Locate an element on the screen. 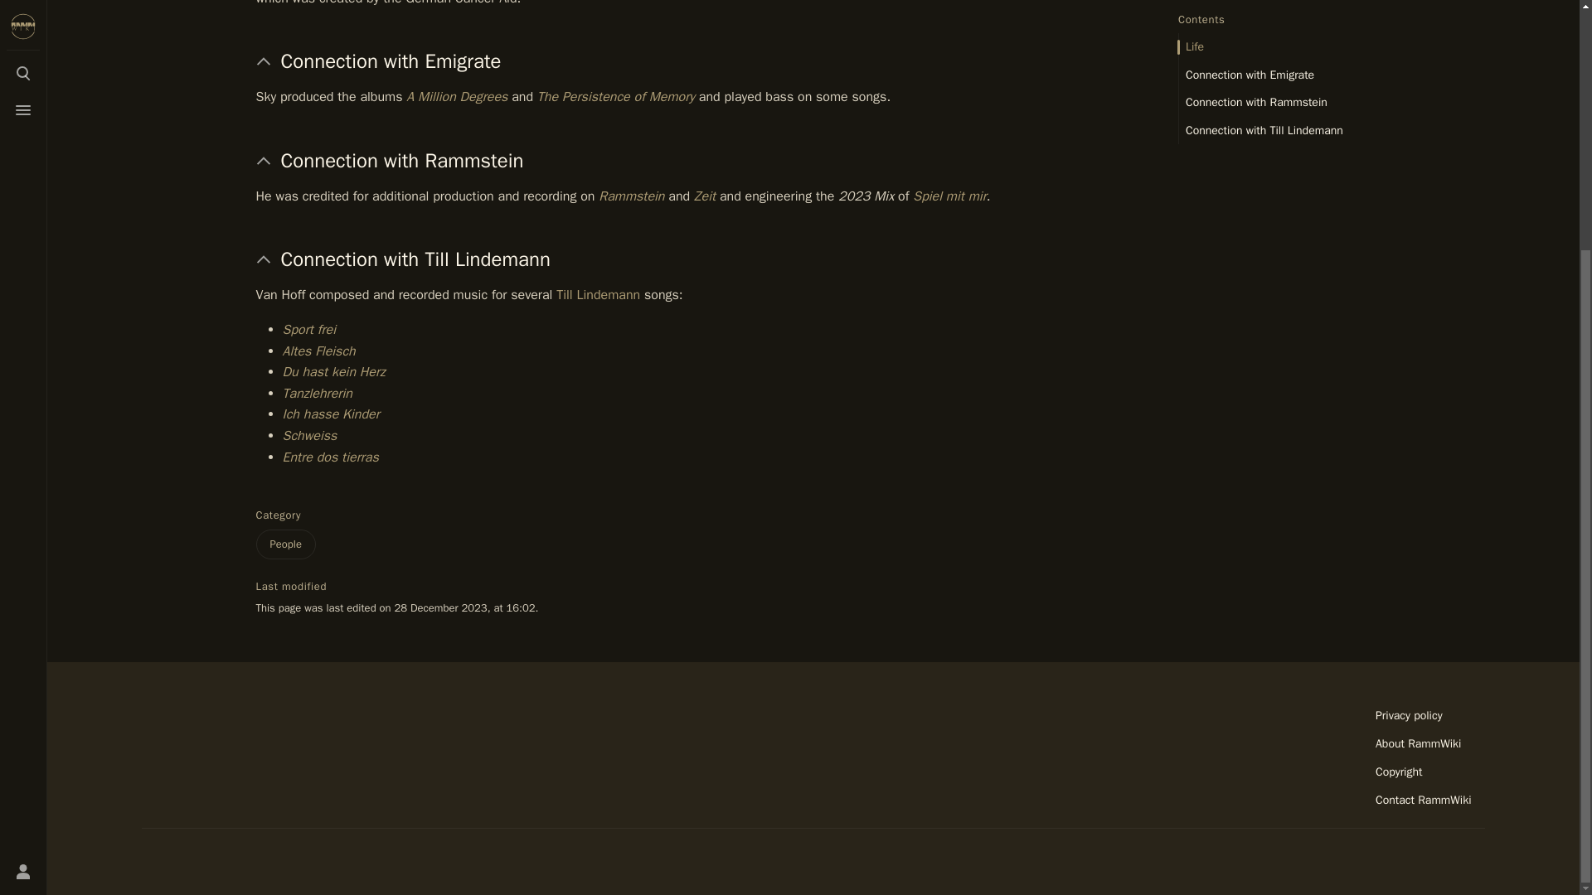  Toggle personal menu is located at coordinates (23, 535).